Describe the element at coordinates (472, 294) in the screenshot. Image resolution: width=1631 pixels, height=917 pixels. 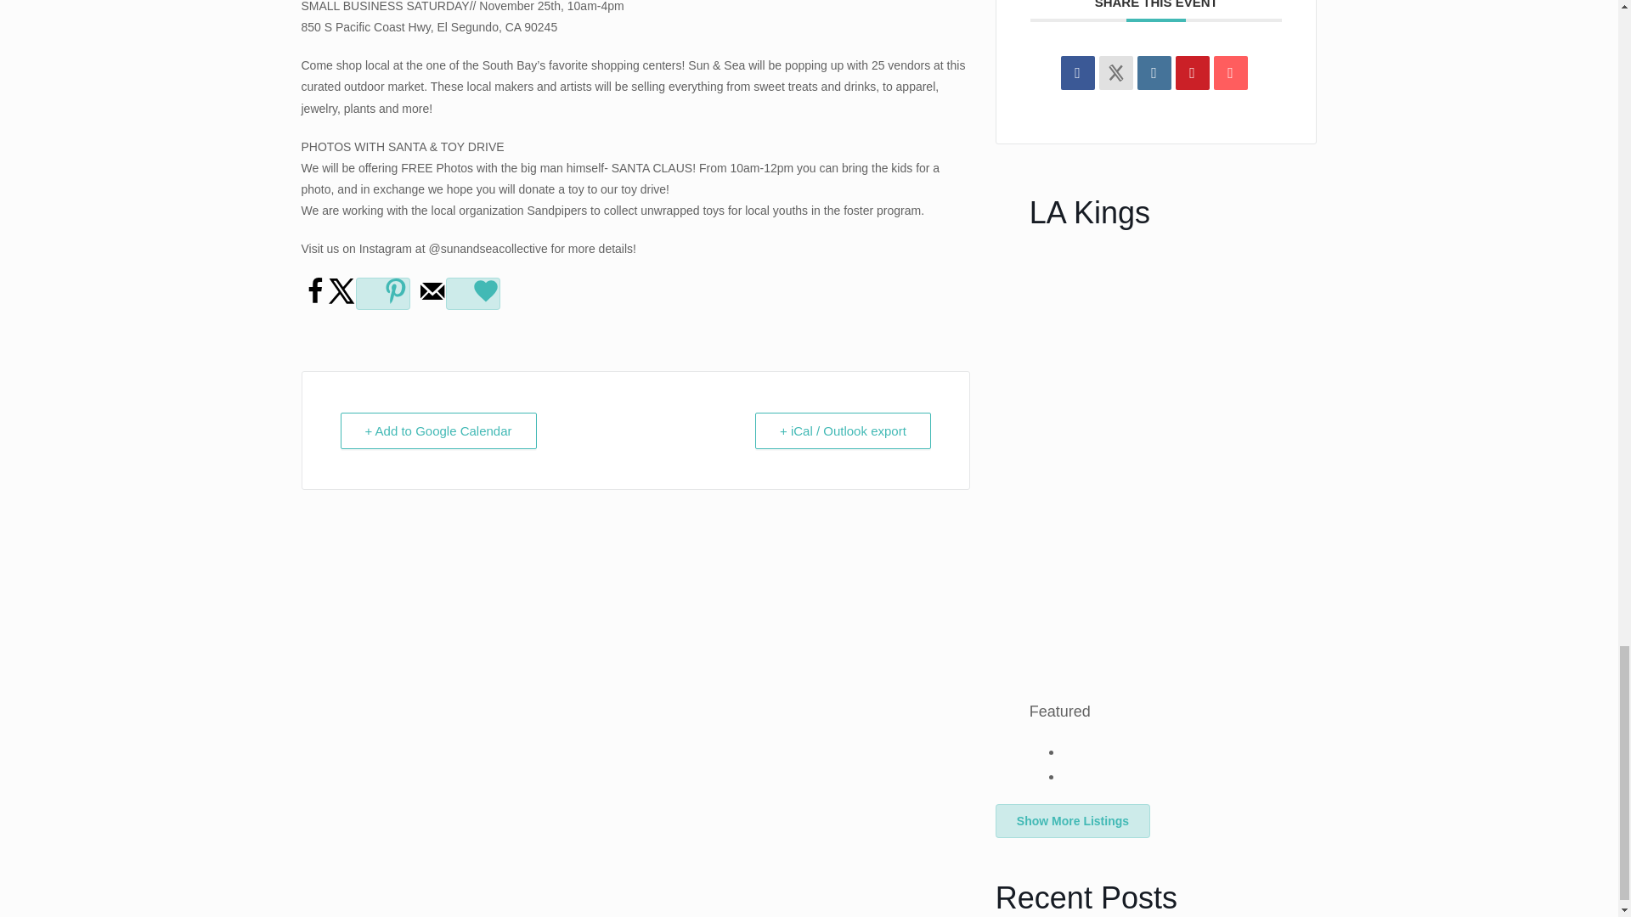
I see `Save on Grow.me` at that location.